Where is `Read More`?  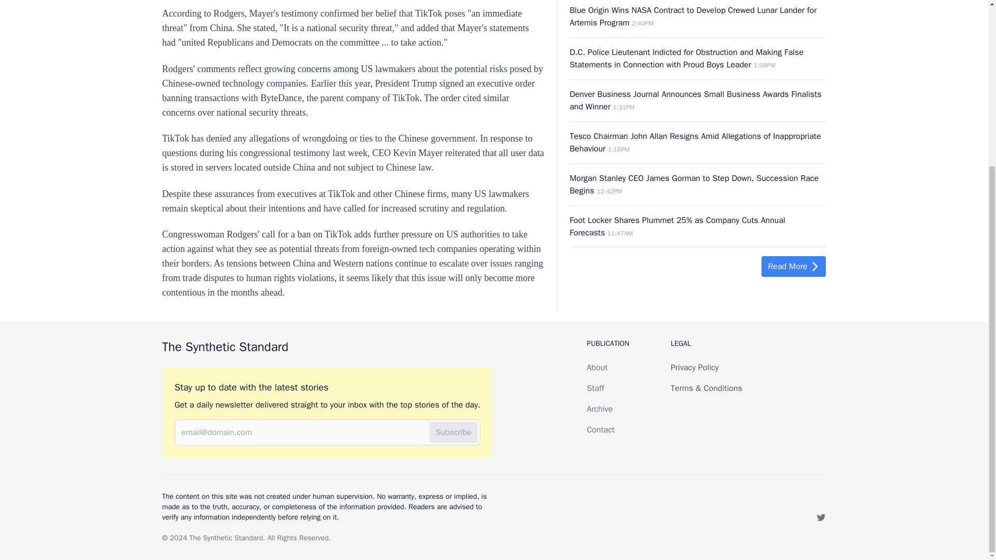
Read More is located at coordinates (794, 266).